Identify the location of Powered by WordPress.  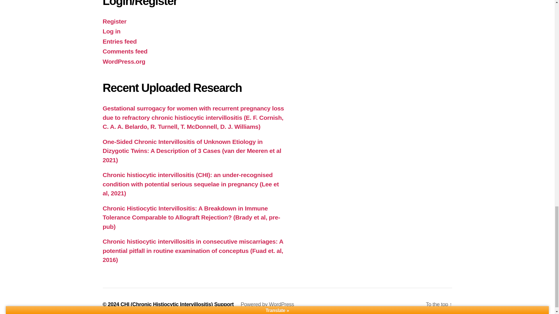
(267, 304).